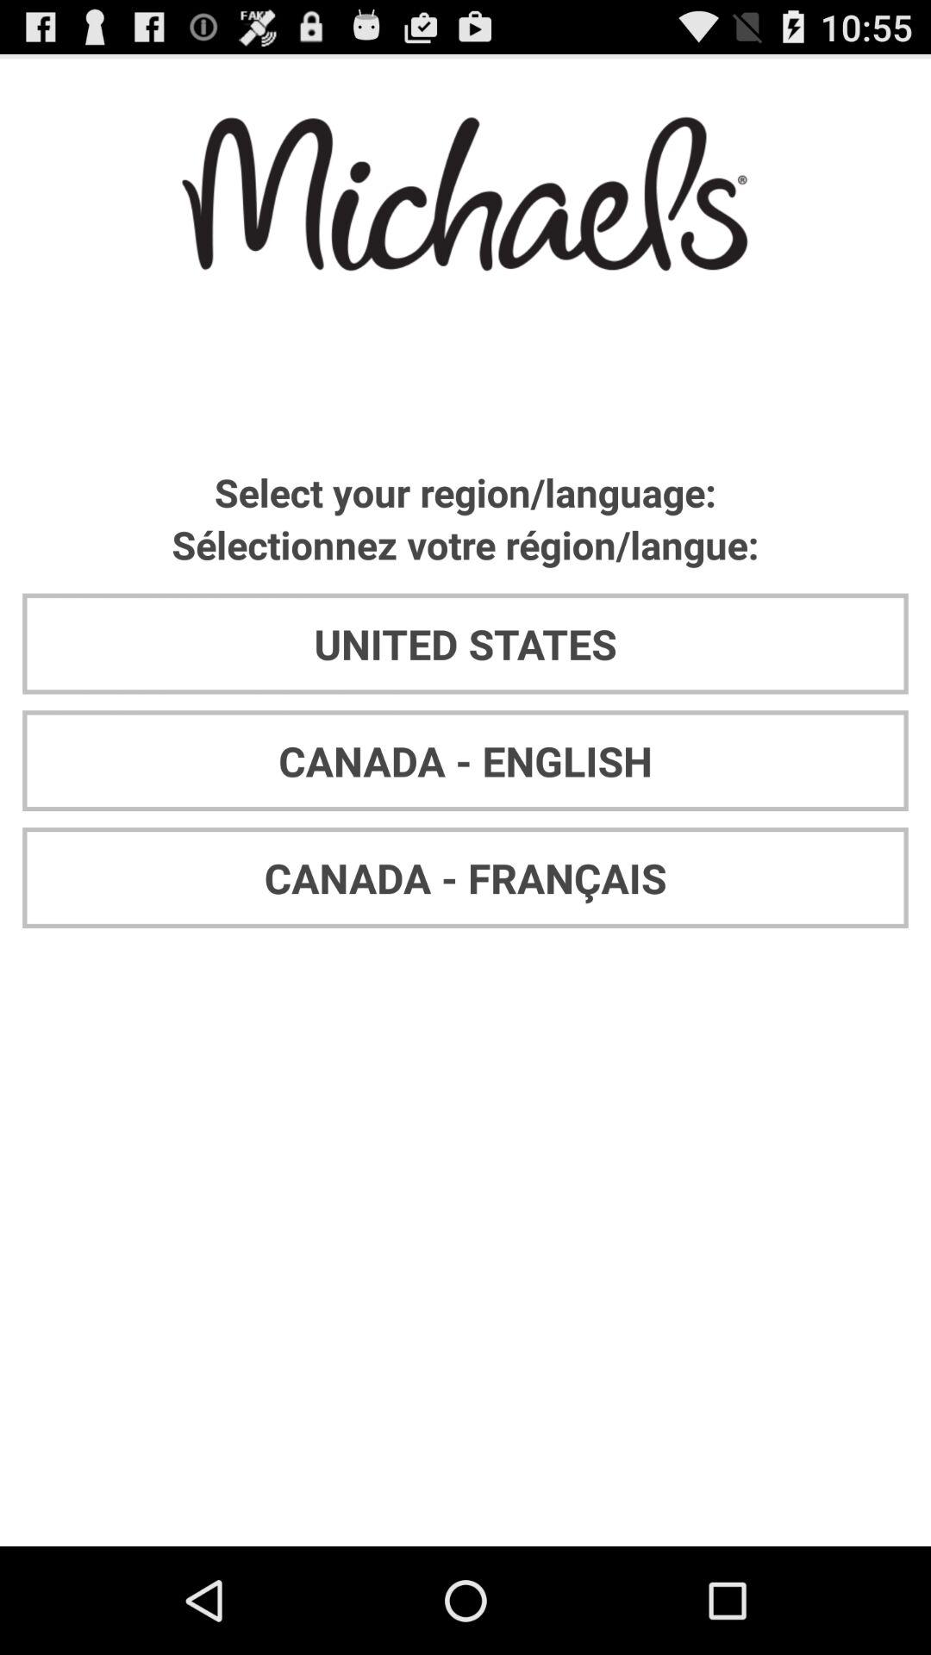  I want to click on press the canada - english app, so click(465, 760).